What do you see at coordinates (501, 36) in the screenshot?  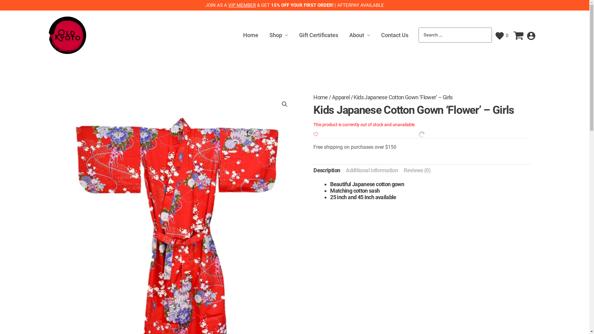 I see `0` at bounding box center [501, 36].